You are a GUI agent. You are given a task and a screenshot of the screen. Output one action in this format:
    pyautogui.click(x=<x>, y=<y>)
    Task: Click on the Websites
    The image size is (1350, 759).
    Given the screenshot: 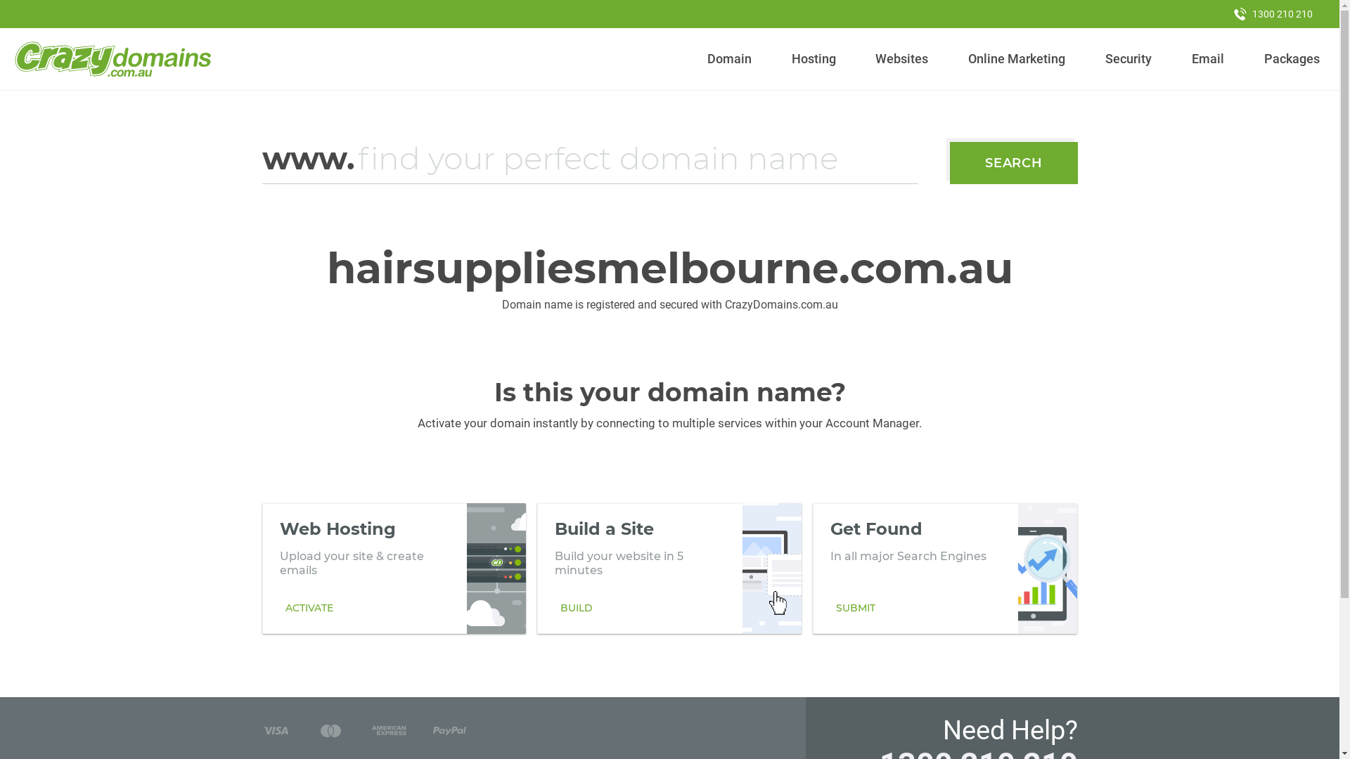 What is the action you would take?
    pyautogui.click(x=902, y=59)
    